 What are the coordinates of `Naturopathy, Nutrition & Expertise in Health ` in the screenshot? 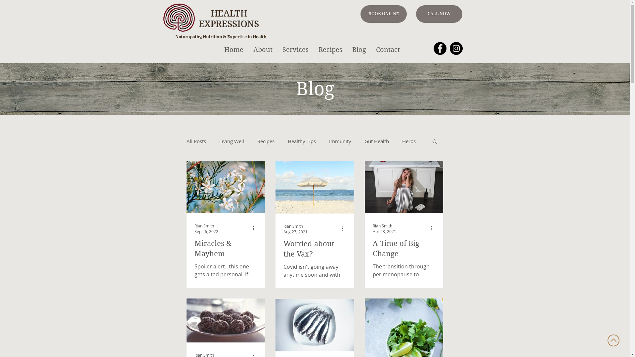 It's located at (221, 37).